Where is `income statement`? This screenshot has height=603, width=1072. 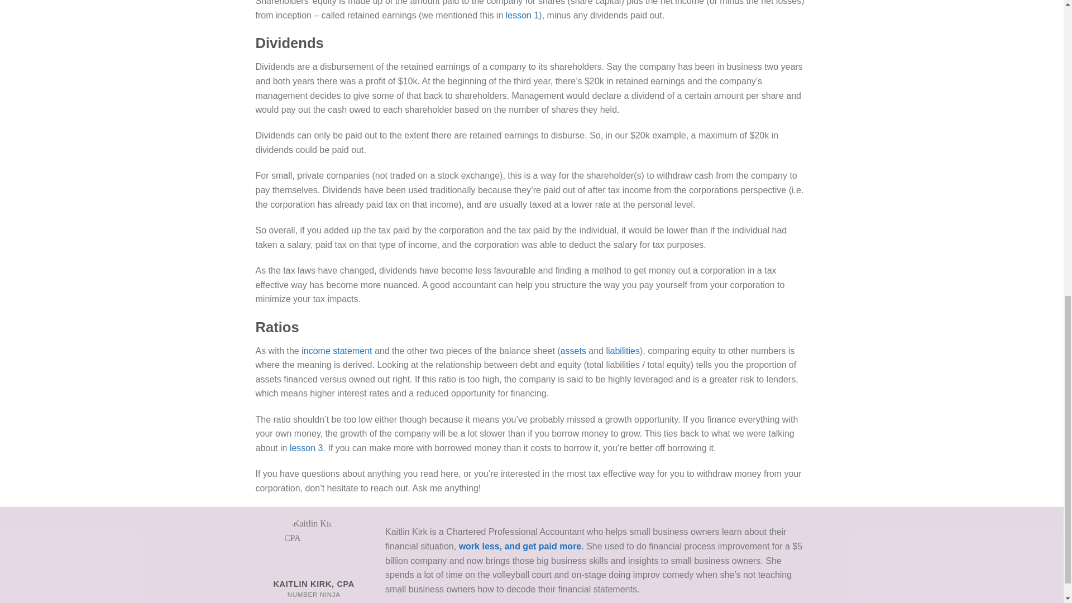
income statement is located at coordinates (336, 351).